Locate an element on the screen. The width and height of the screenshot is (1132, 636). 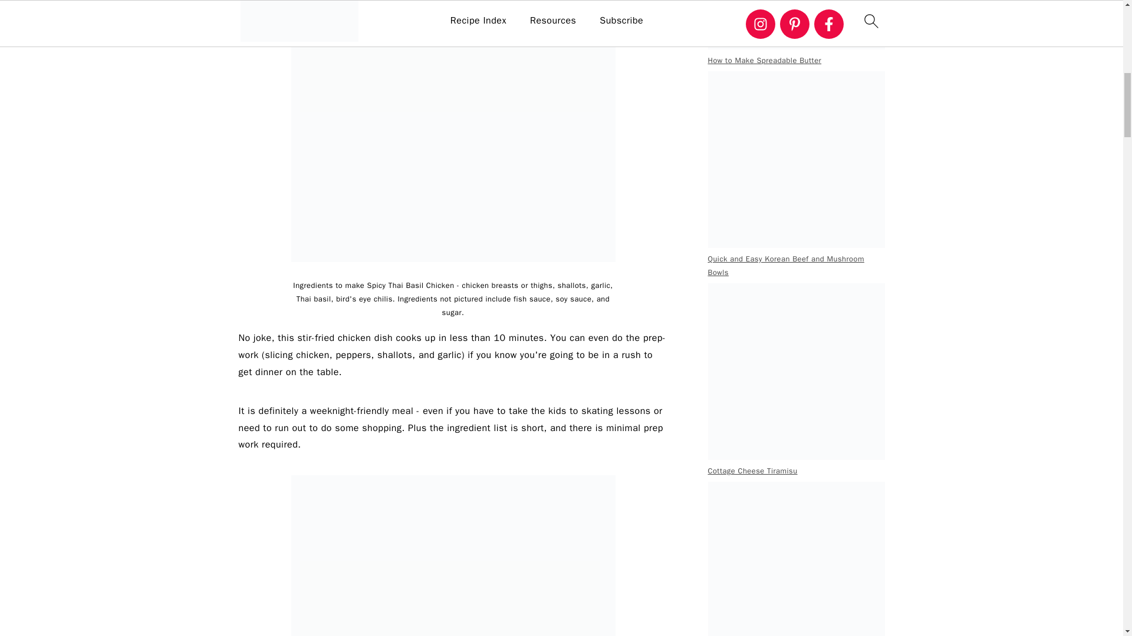
Cottage Cheese Tiramisu is located at coordinates (796, 371).